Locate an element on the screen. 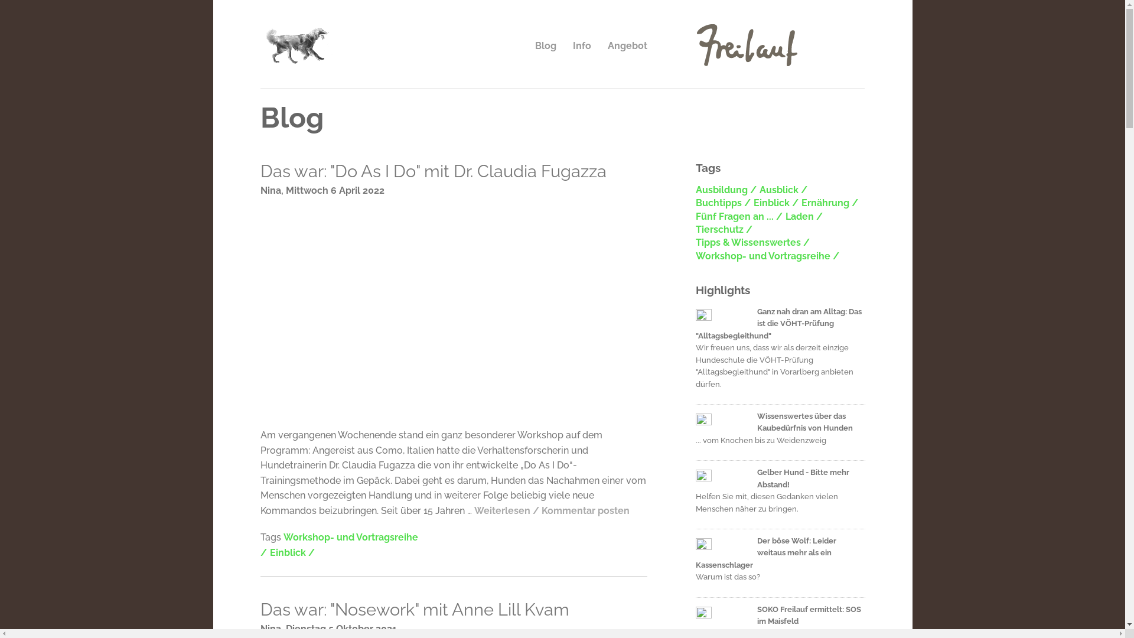  Laden / is located at coordinates (804, 217).